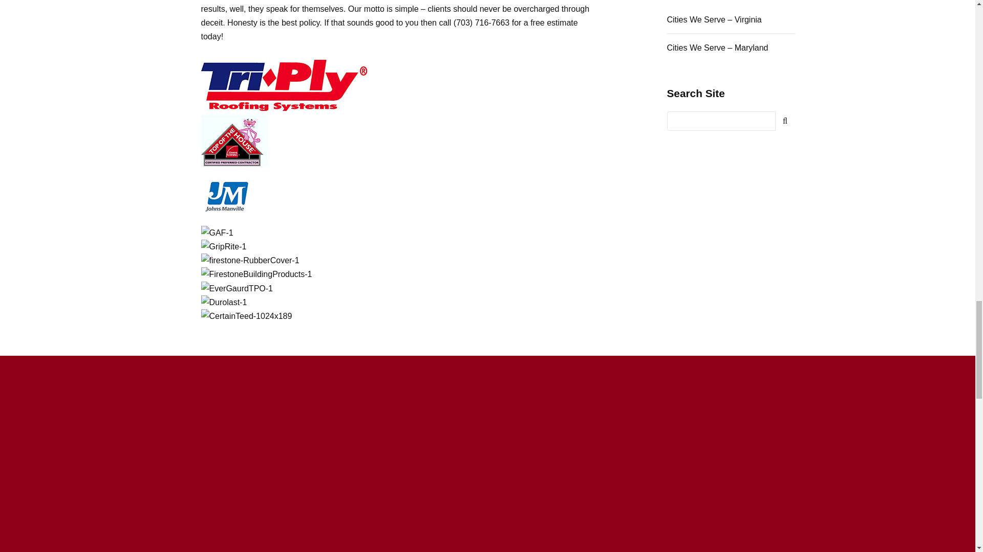  Describe the element at coordinates (246, 316) in the screenshot. I see `CertainTeed-1024x189` at that location.